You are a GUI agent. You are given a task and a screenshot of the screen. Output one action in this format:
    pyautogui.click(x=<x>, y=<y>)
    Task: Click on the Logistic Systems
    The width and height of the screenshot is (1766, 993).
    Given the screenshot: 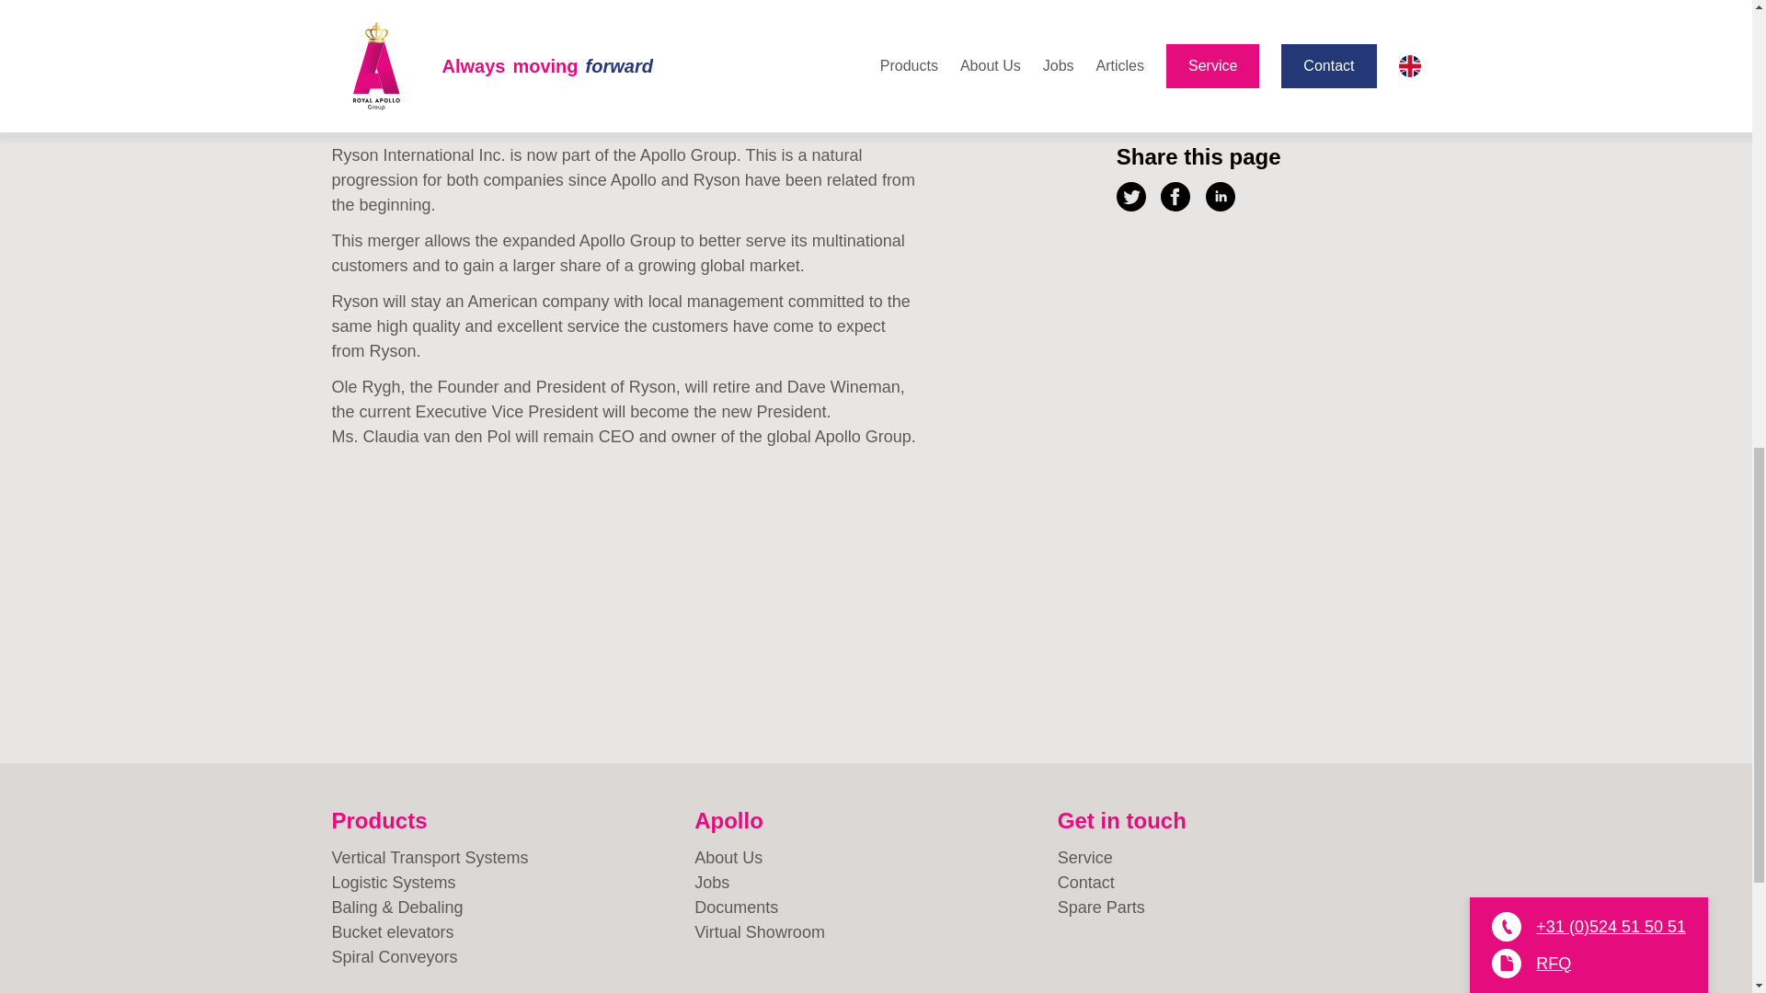 What is the action you would take?
    pyautogui.click(x=512, y=883)
    